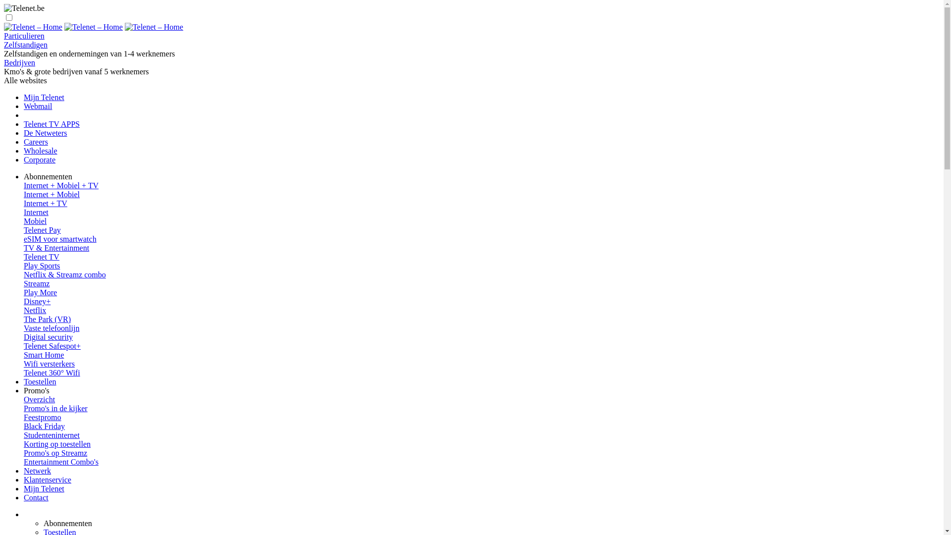 Image resolution: width=951 pixels, height=535 pixels. Describe the element at coordinates (52, 124) in the screenshot. I see `Telenet TV APPS` at that location.